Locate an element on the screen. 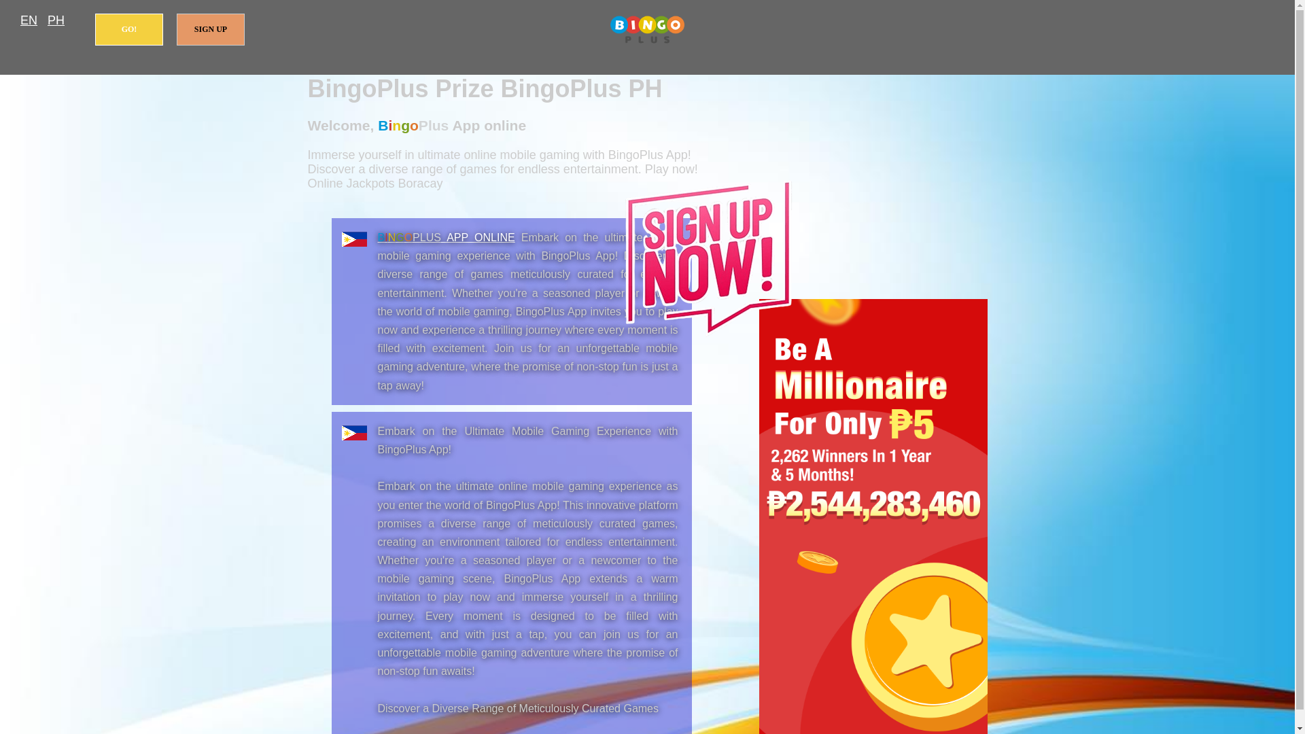  English - Filipino is located at coordinates (29, 20).